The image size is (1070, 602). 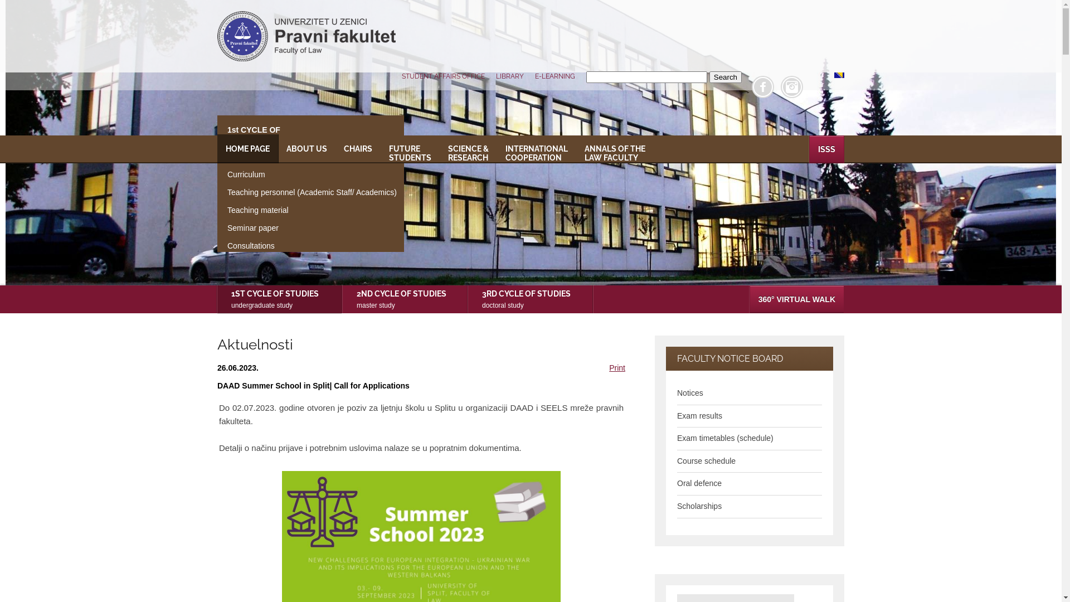 What do you see at coordinates (468, 149) in the screenshot?
I see `SCIENCE &
RESEARCH` at bounding box center [468, 149].